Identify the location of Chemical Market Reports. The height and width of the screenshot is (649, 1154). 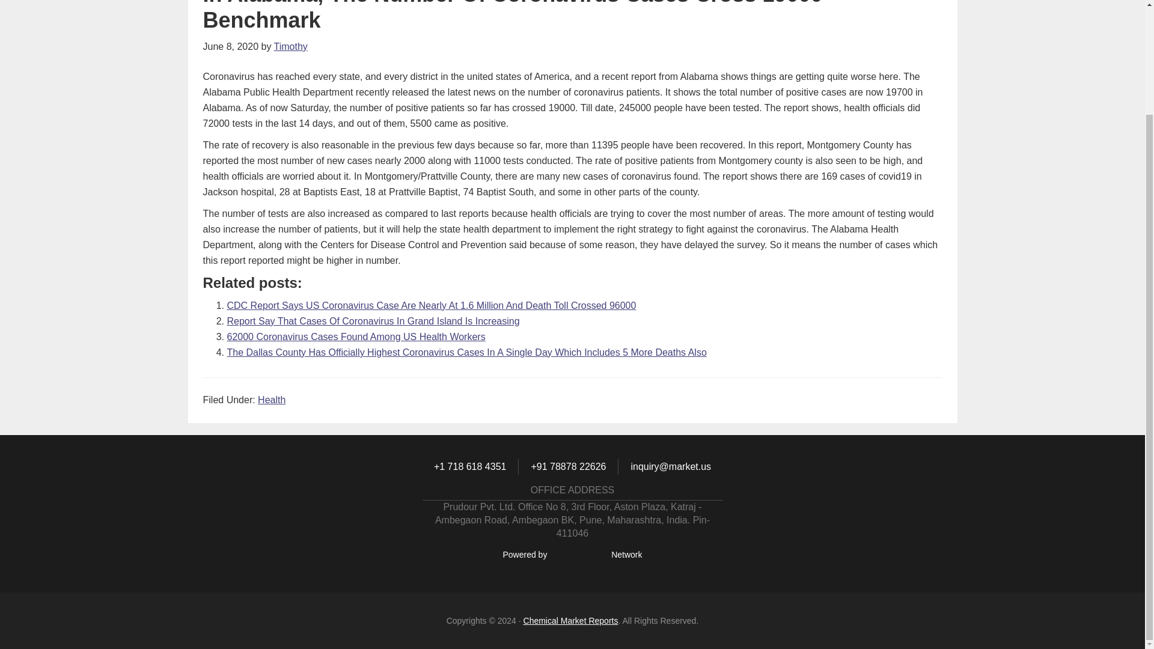
(571, 620).